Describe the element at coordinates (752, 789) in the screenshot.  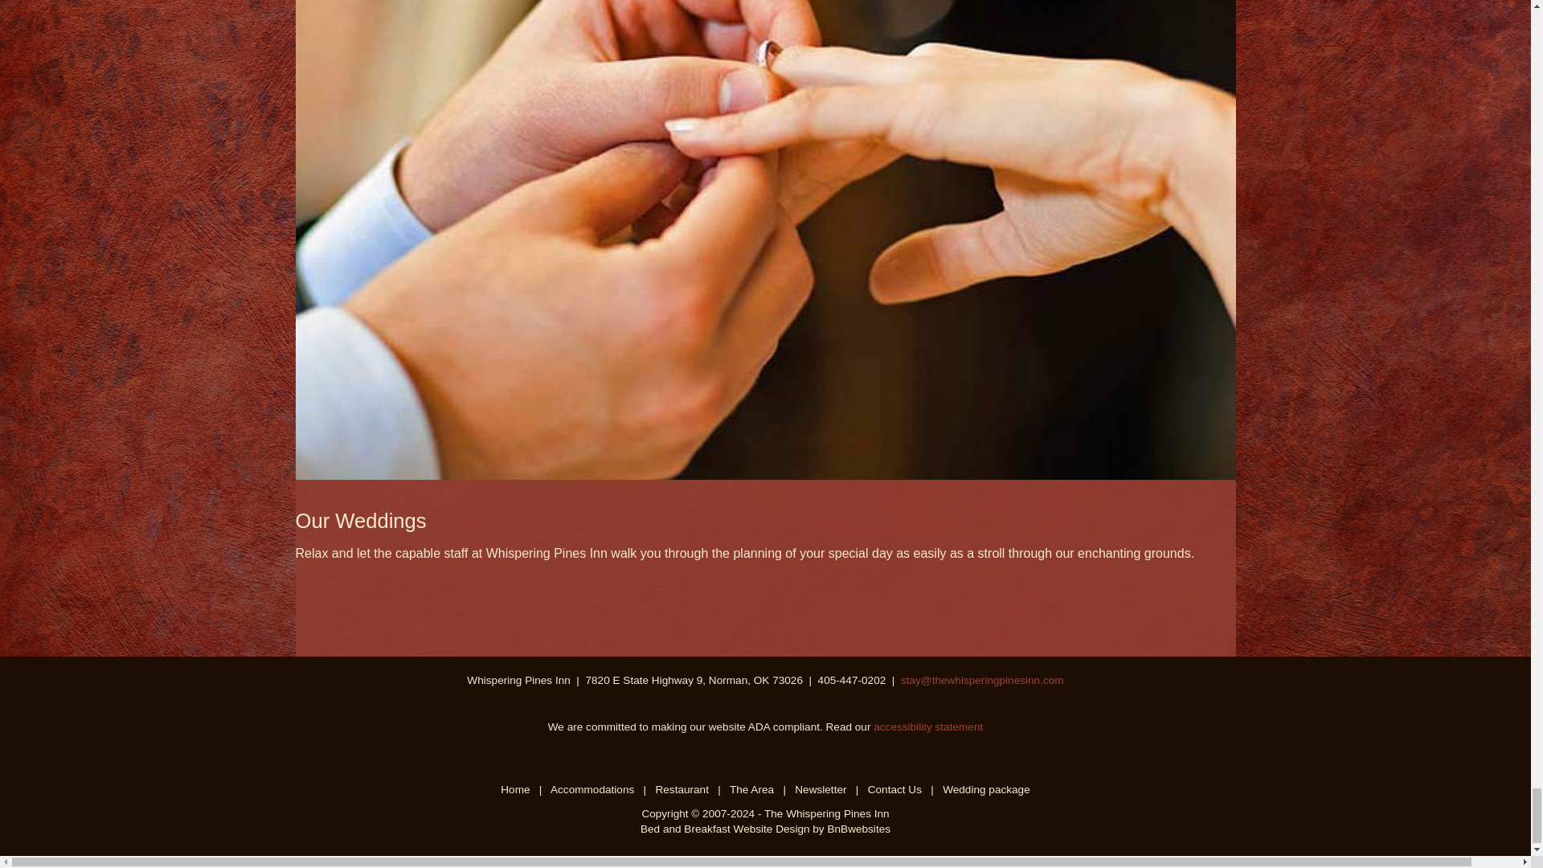
I see `The Area` at that location.